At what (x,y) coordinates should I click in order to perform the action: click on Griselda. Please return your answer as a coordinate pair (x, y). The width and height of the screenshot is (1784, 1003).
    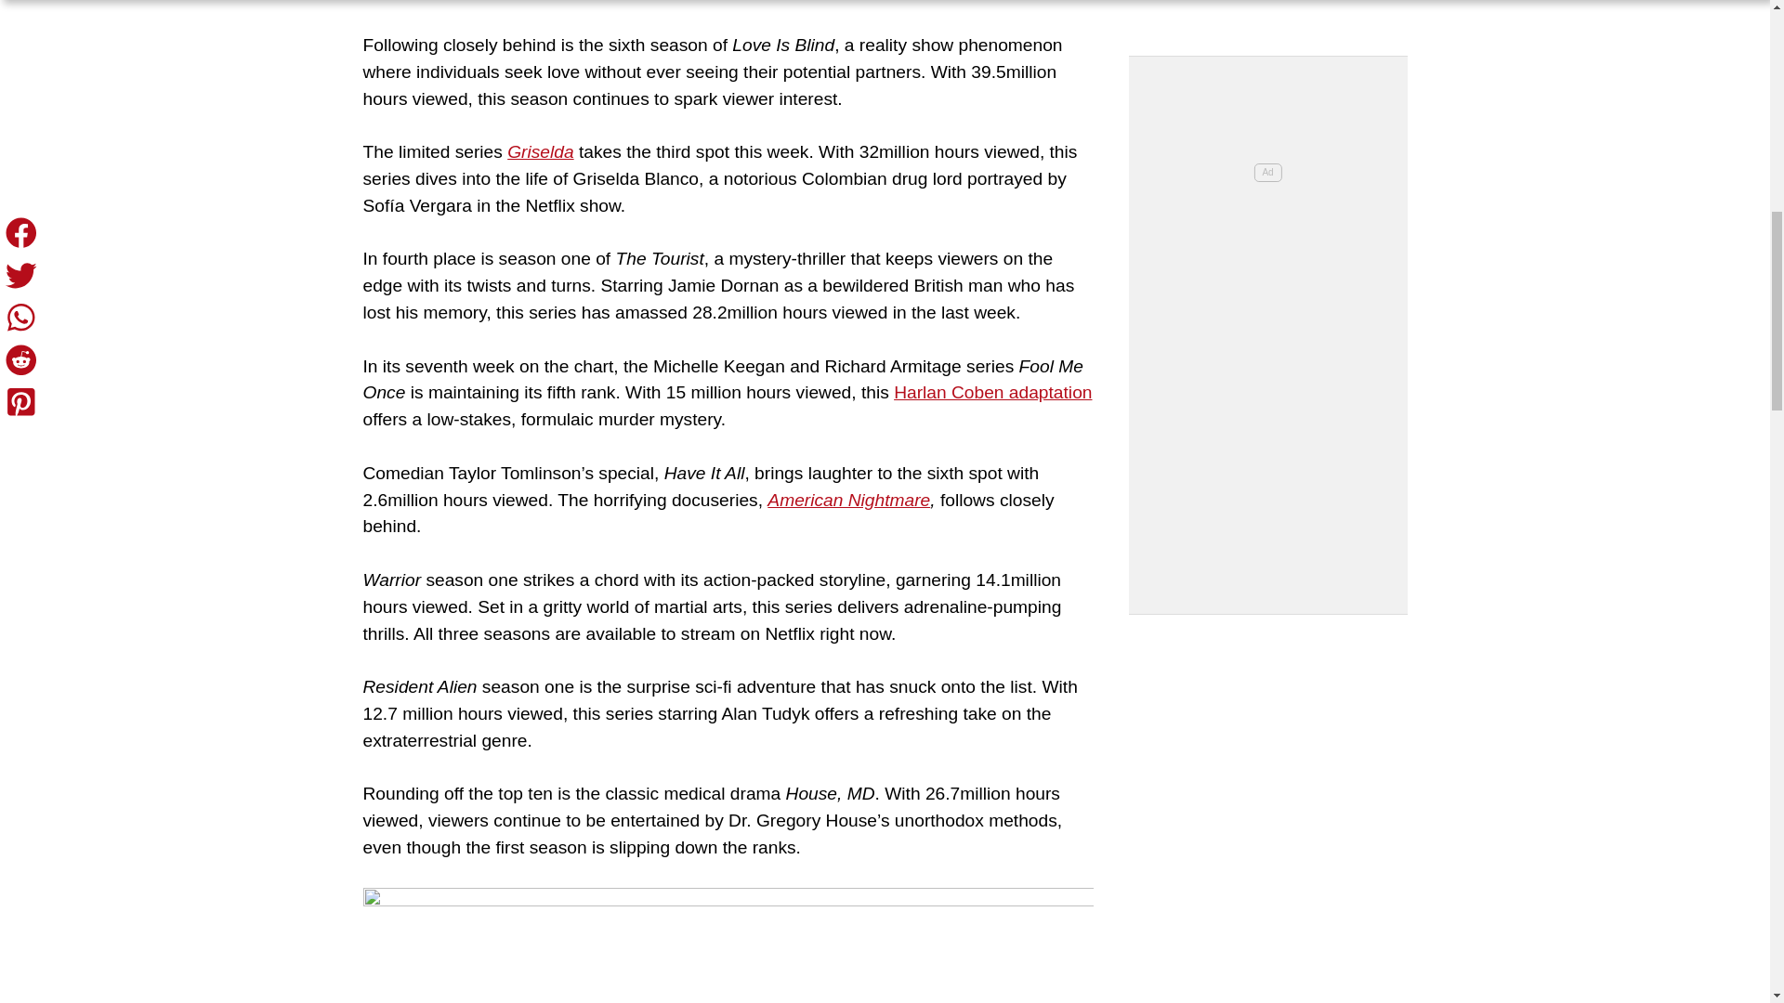
    Looking at the image, I should click on (539, 151).